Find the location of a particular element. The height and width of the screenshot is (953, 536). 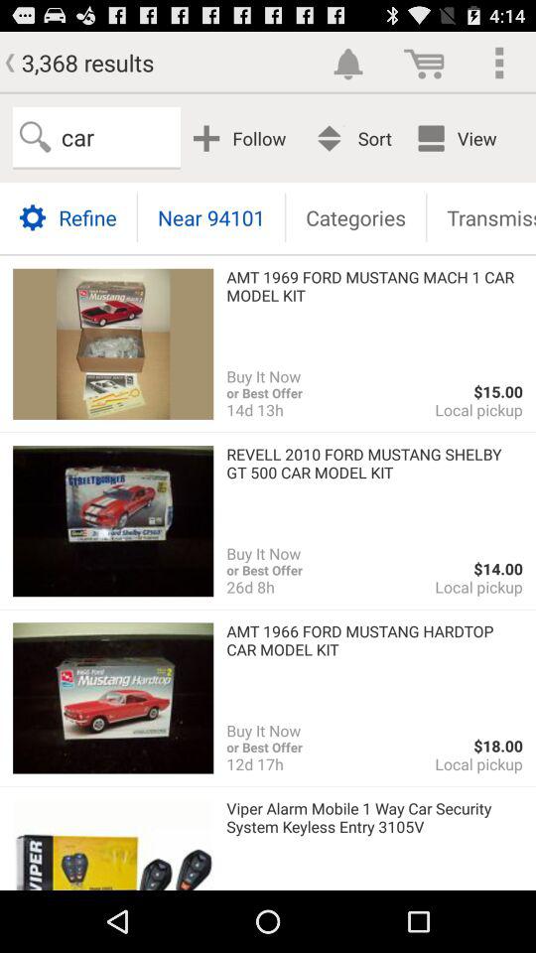

tap the app below follow is located at coordinates (210, 216).